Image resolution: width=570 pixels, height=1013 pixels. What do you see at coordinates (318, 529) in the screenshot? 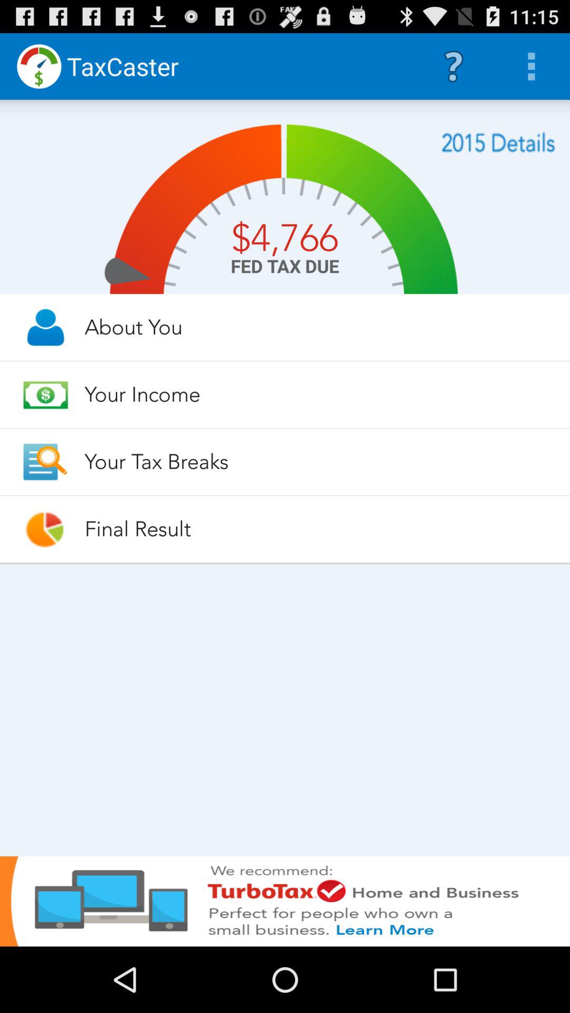
I see `turn on the app below your tax breaks` at bounding box center [318, 529].